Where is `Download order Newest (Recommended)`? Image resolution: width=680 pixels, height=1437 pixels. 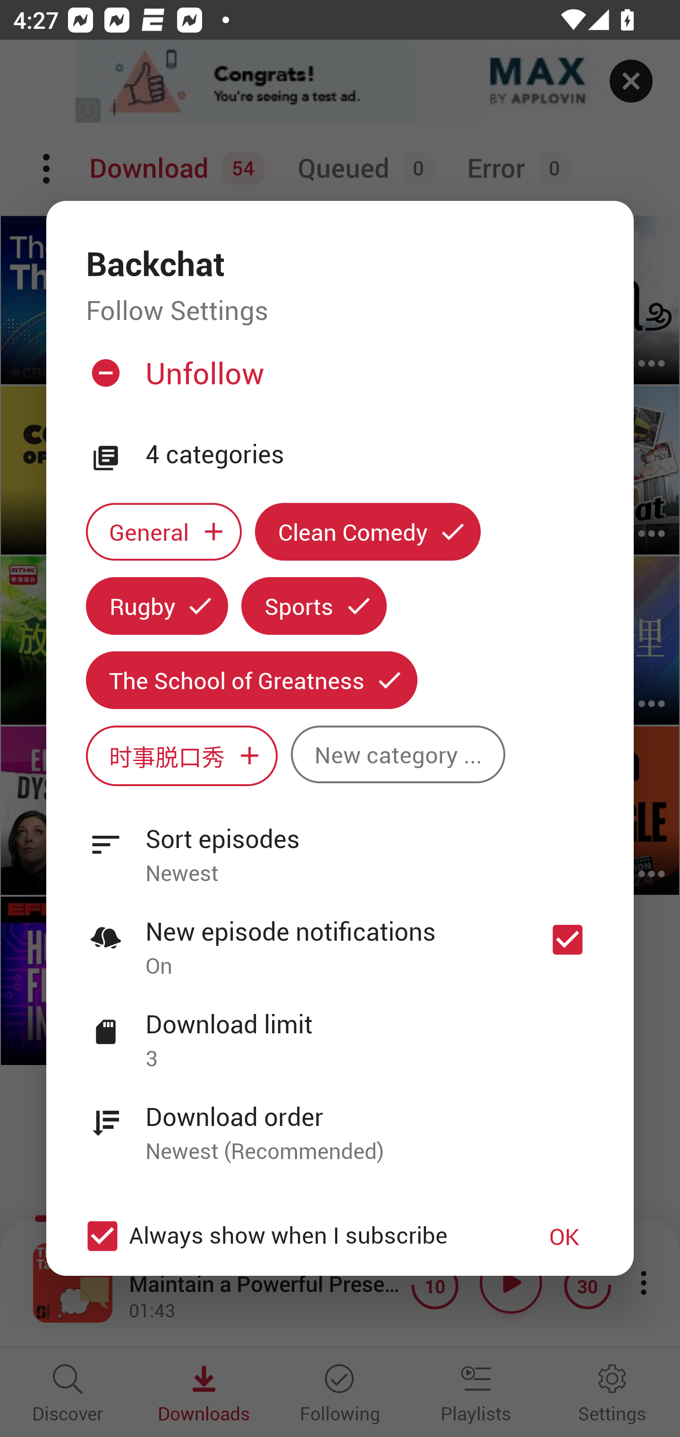 Download order Newest (Recommended) is located at coordinates (340, 1124).